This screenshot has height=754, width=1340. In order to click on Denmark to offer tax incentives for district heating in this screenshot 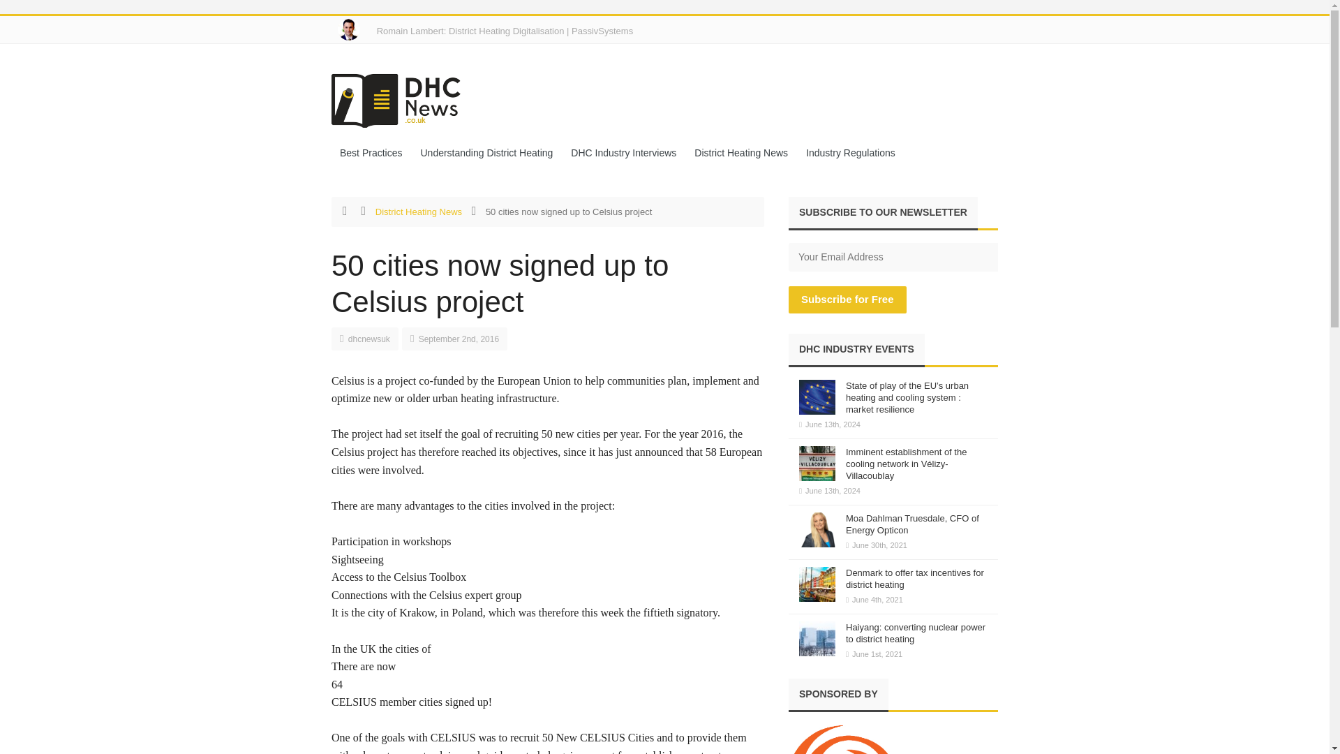, I will do `click(914, 578)`.